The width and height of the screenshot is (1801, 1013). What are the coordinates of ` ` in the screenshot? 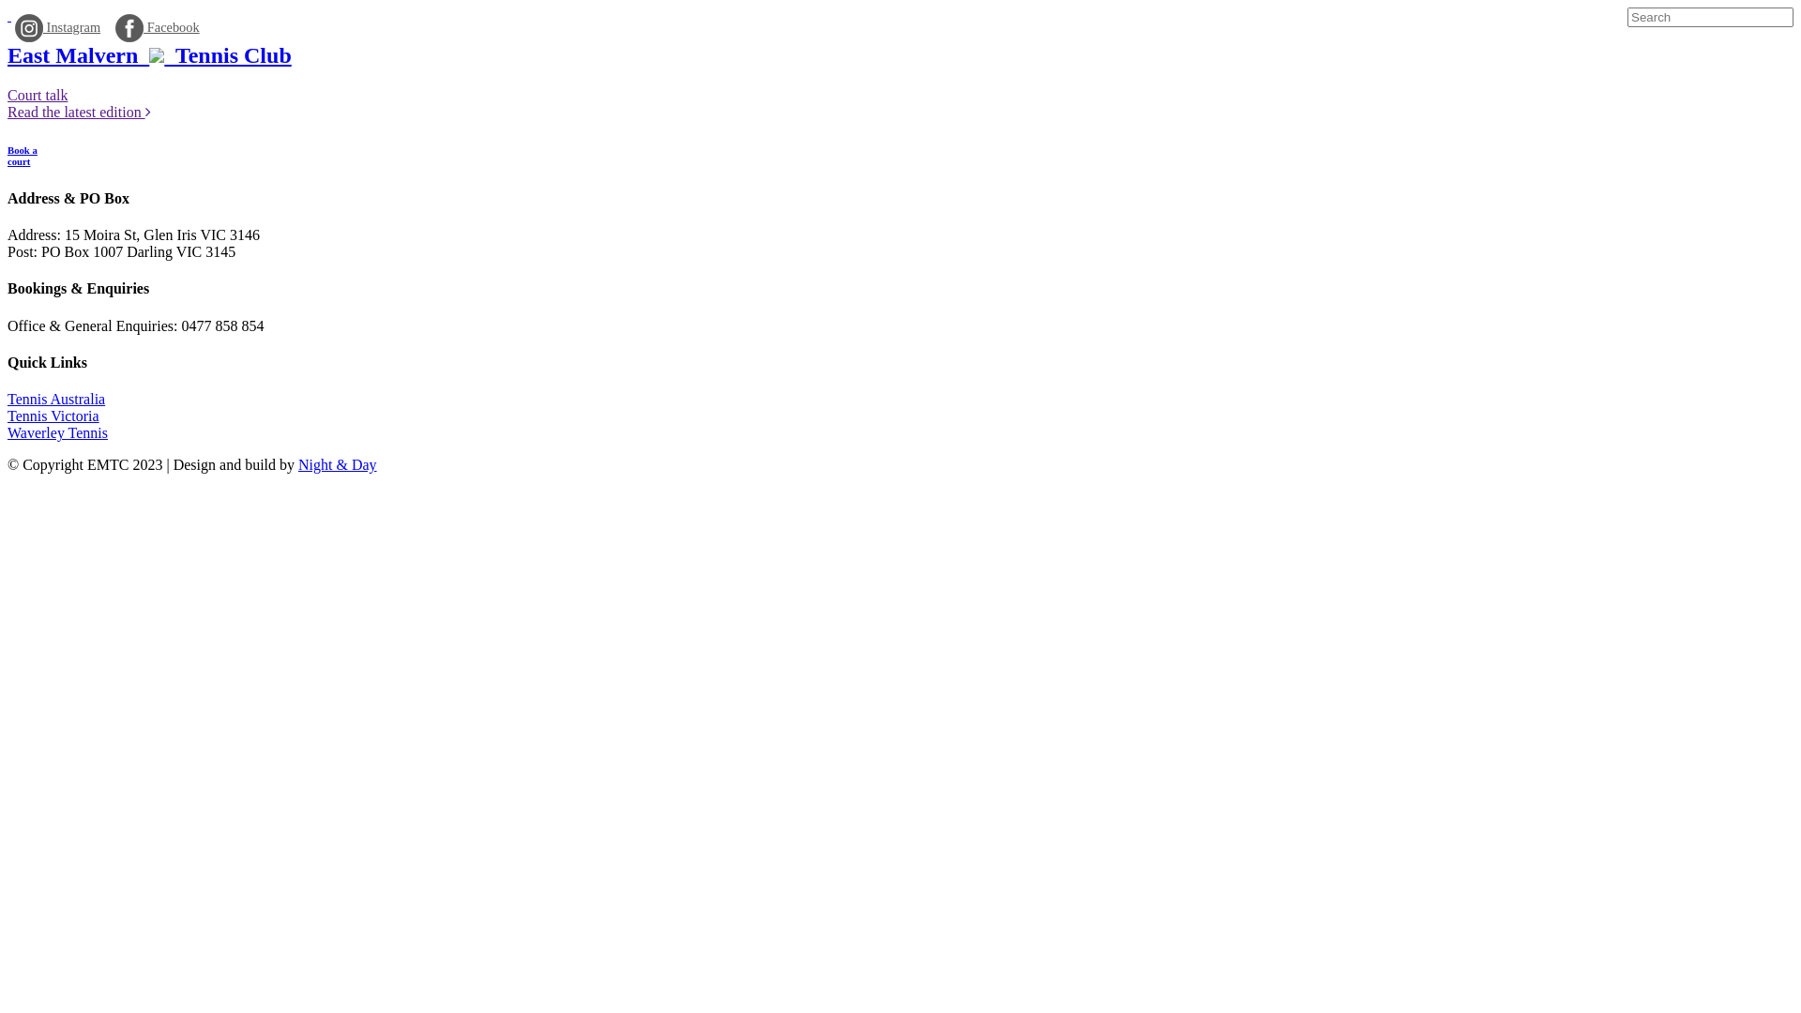 It's located at (9, 15).